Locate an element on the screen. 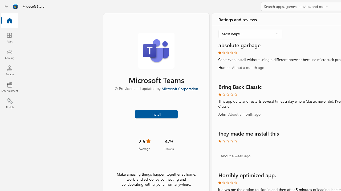 The height and width of the screenshot is (191, 341). Most helpful is located at coordinates (247, 33).